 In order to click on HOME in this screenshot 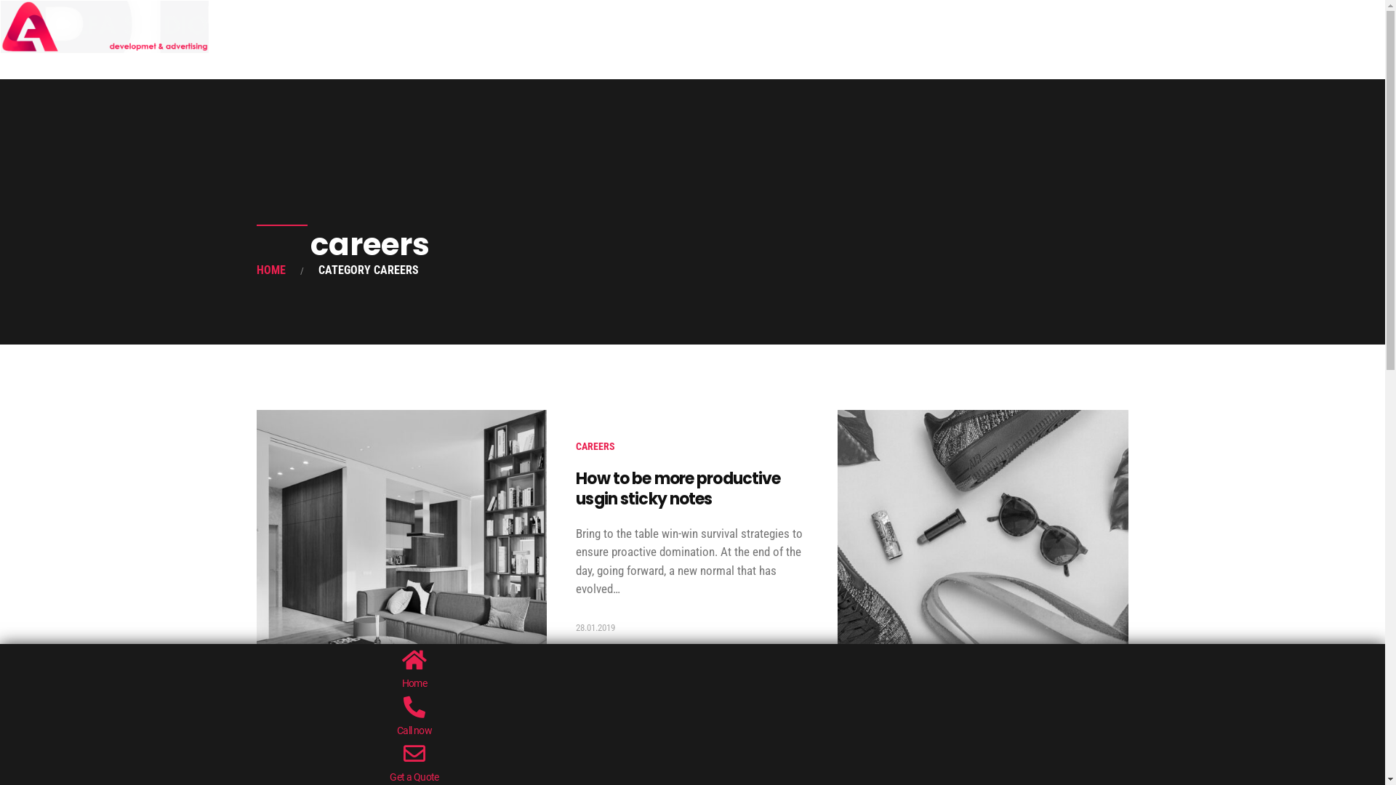, I will do `click(270, 270)`.